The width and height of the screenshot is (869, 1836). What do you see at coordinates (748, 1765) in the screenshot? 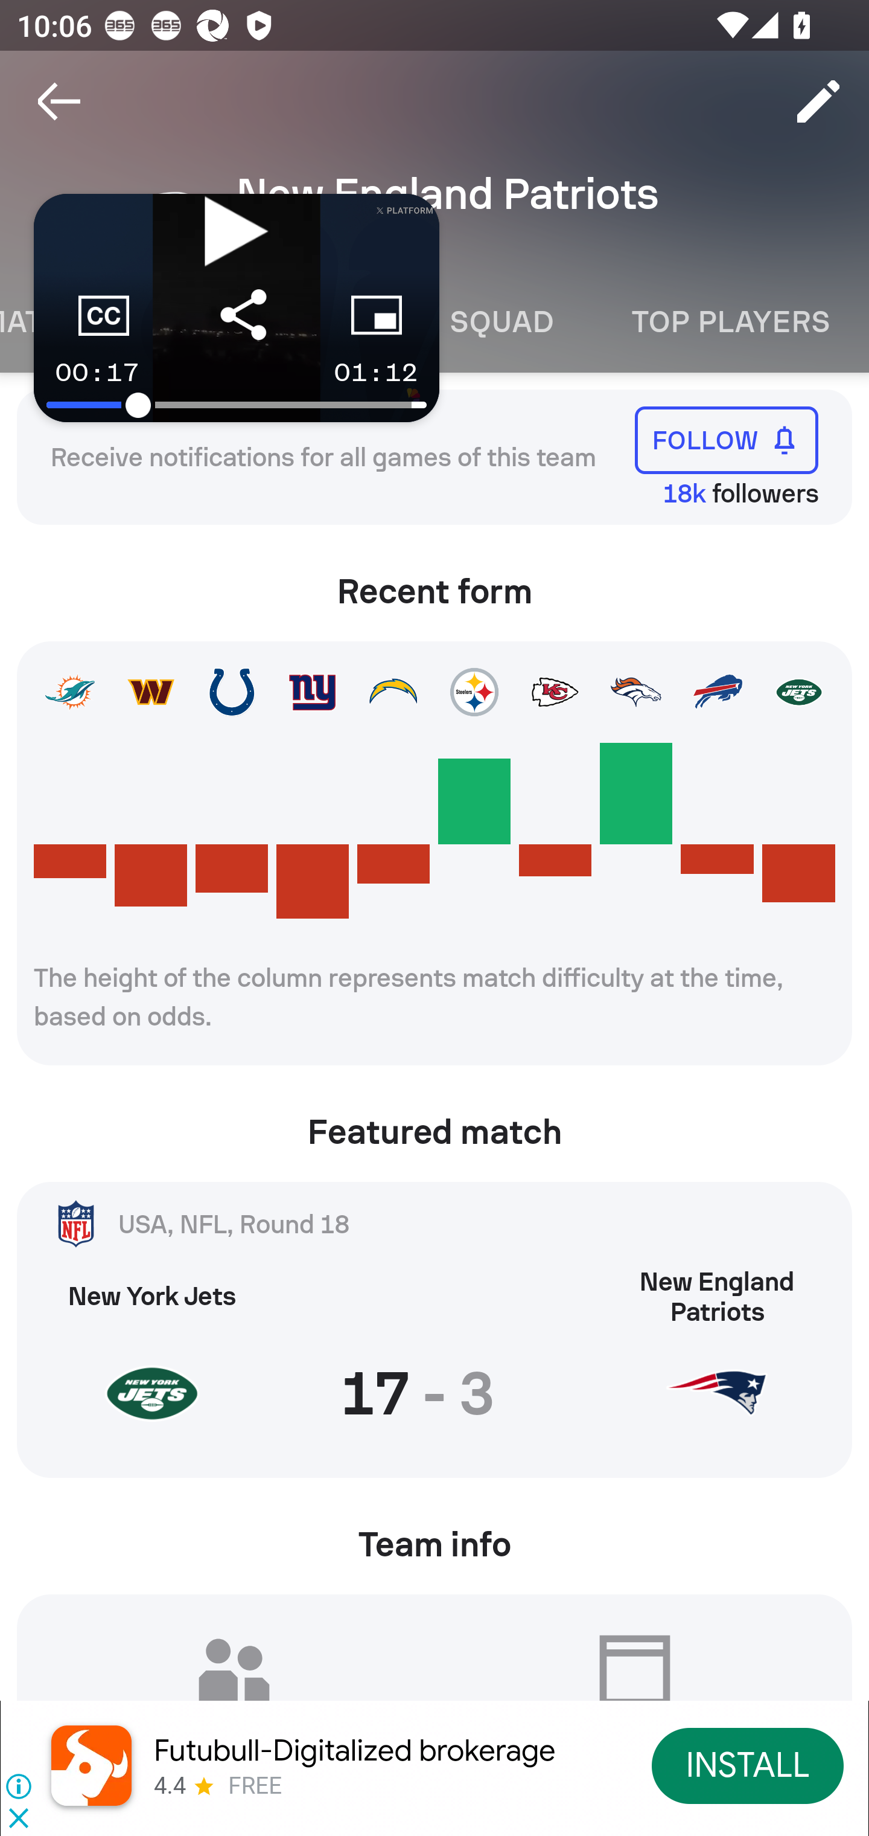
I see `INSTALL` at bounding box center [748, 1765].